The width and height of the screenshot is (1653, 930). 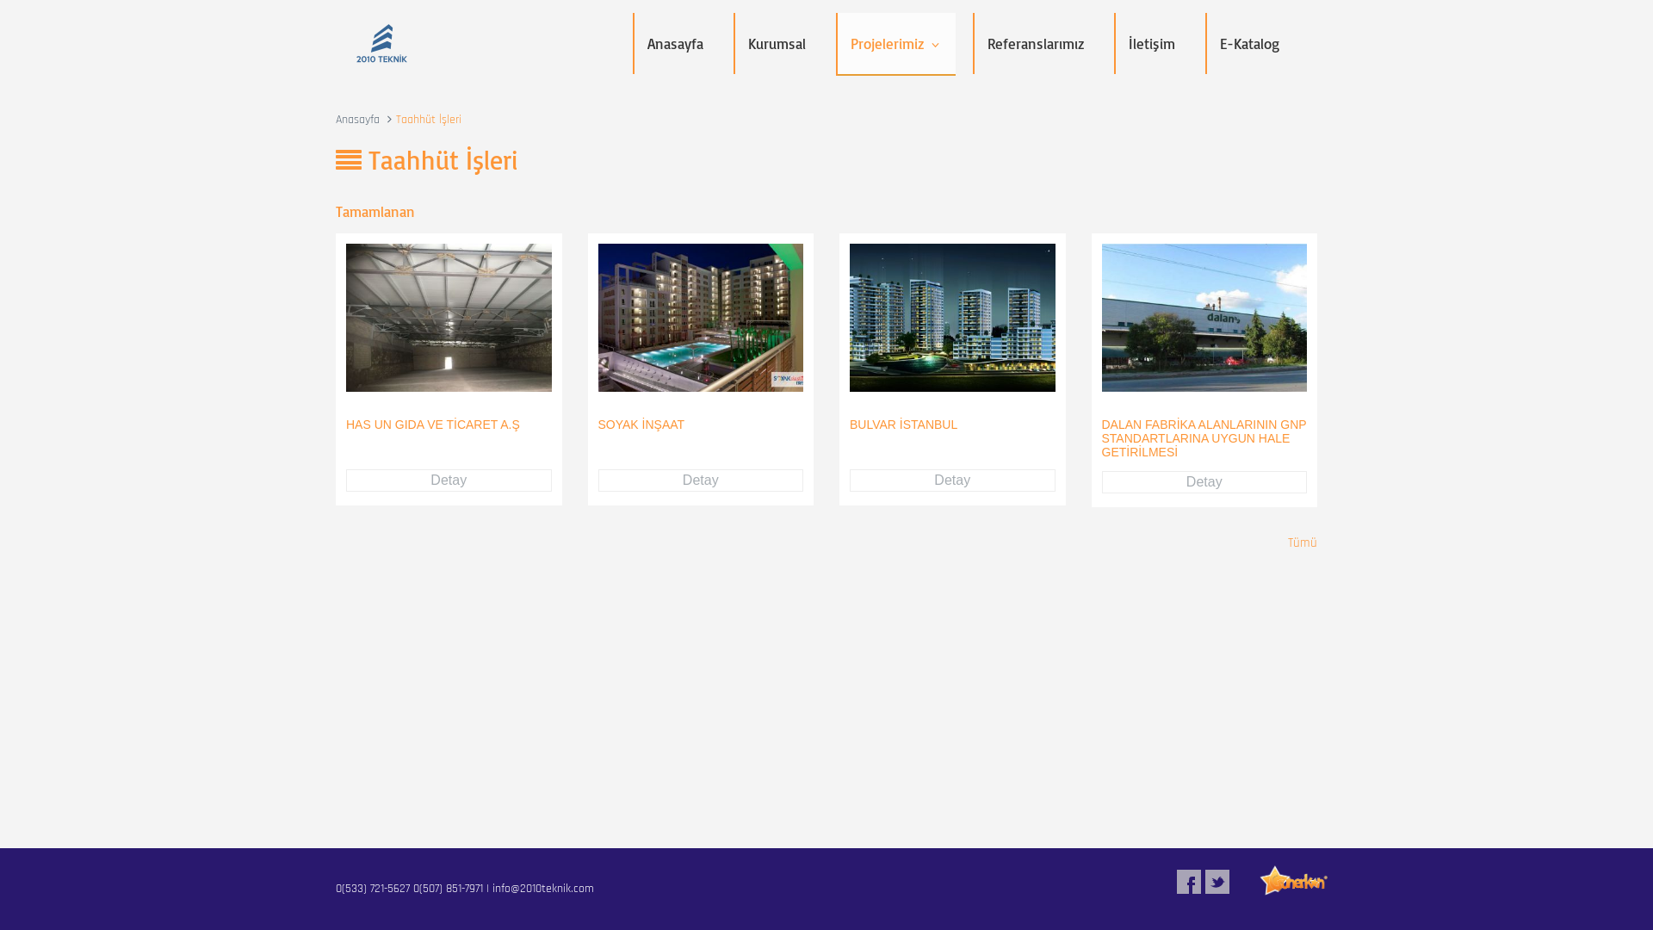 I want to click on Kurumsal, so click(x=777, y=43).